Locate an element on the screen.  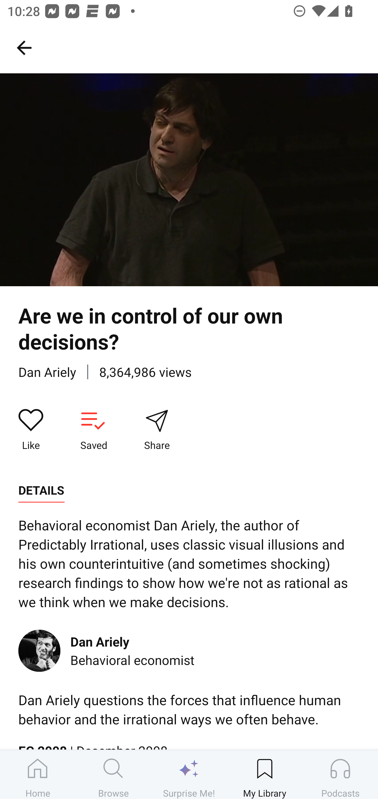
Podcasts is located at coordinates (340, 775).